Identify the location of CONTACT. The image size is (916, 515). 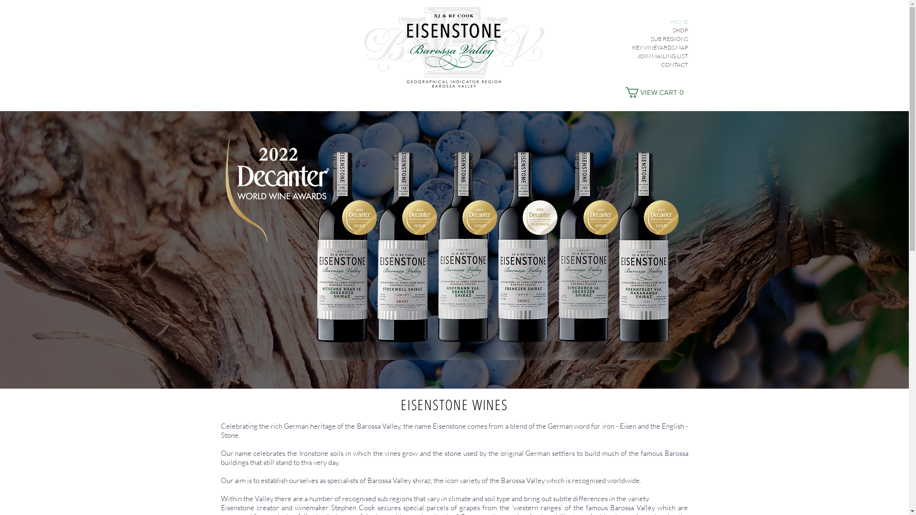
(652, 65).